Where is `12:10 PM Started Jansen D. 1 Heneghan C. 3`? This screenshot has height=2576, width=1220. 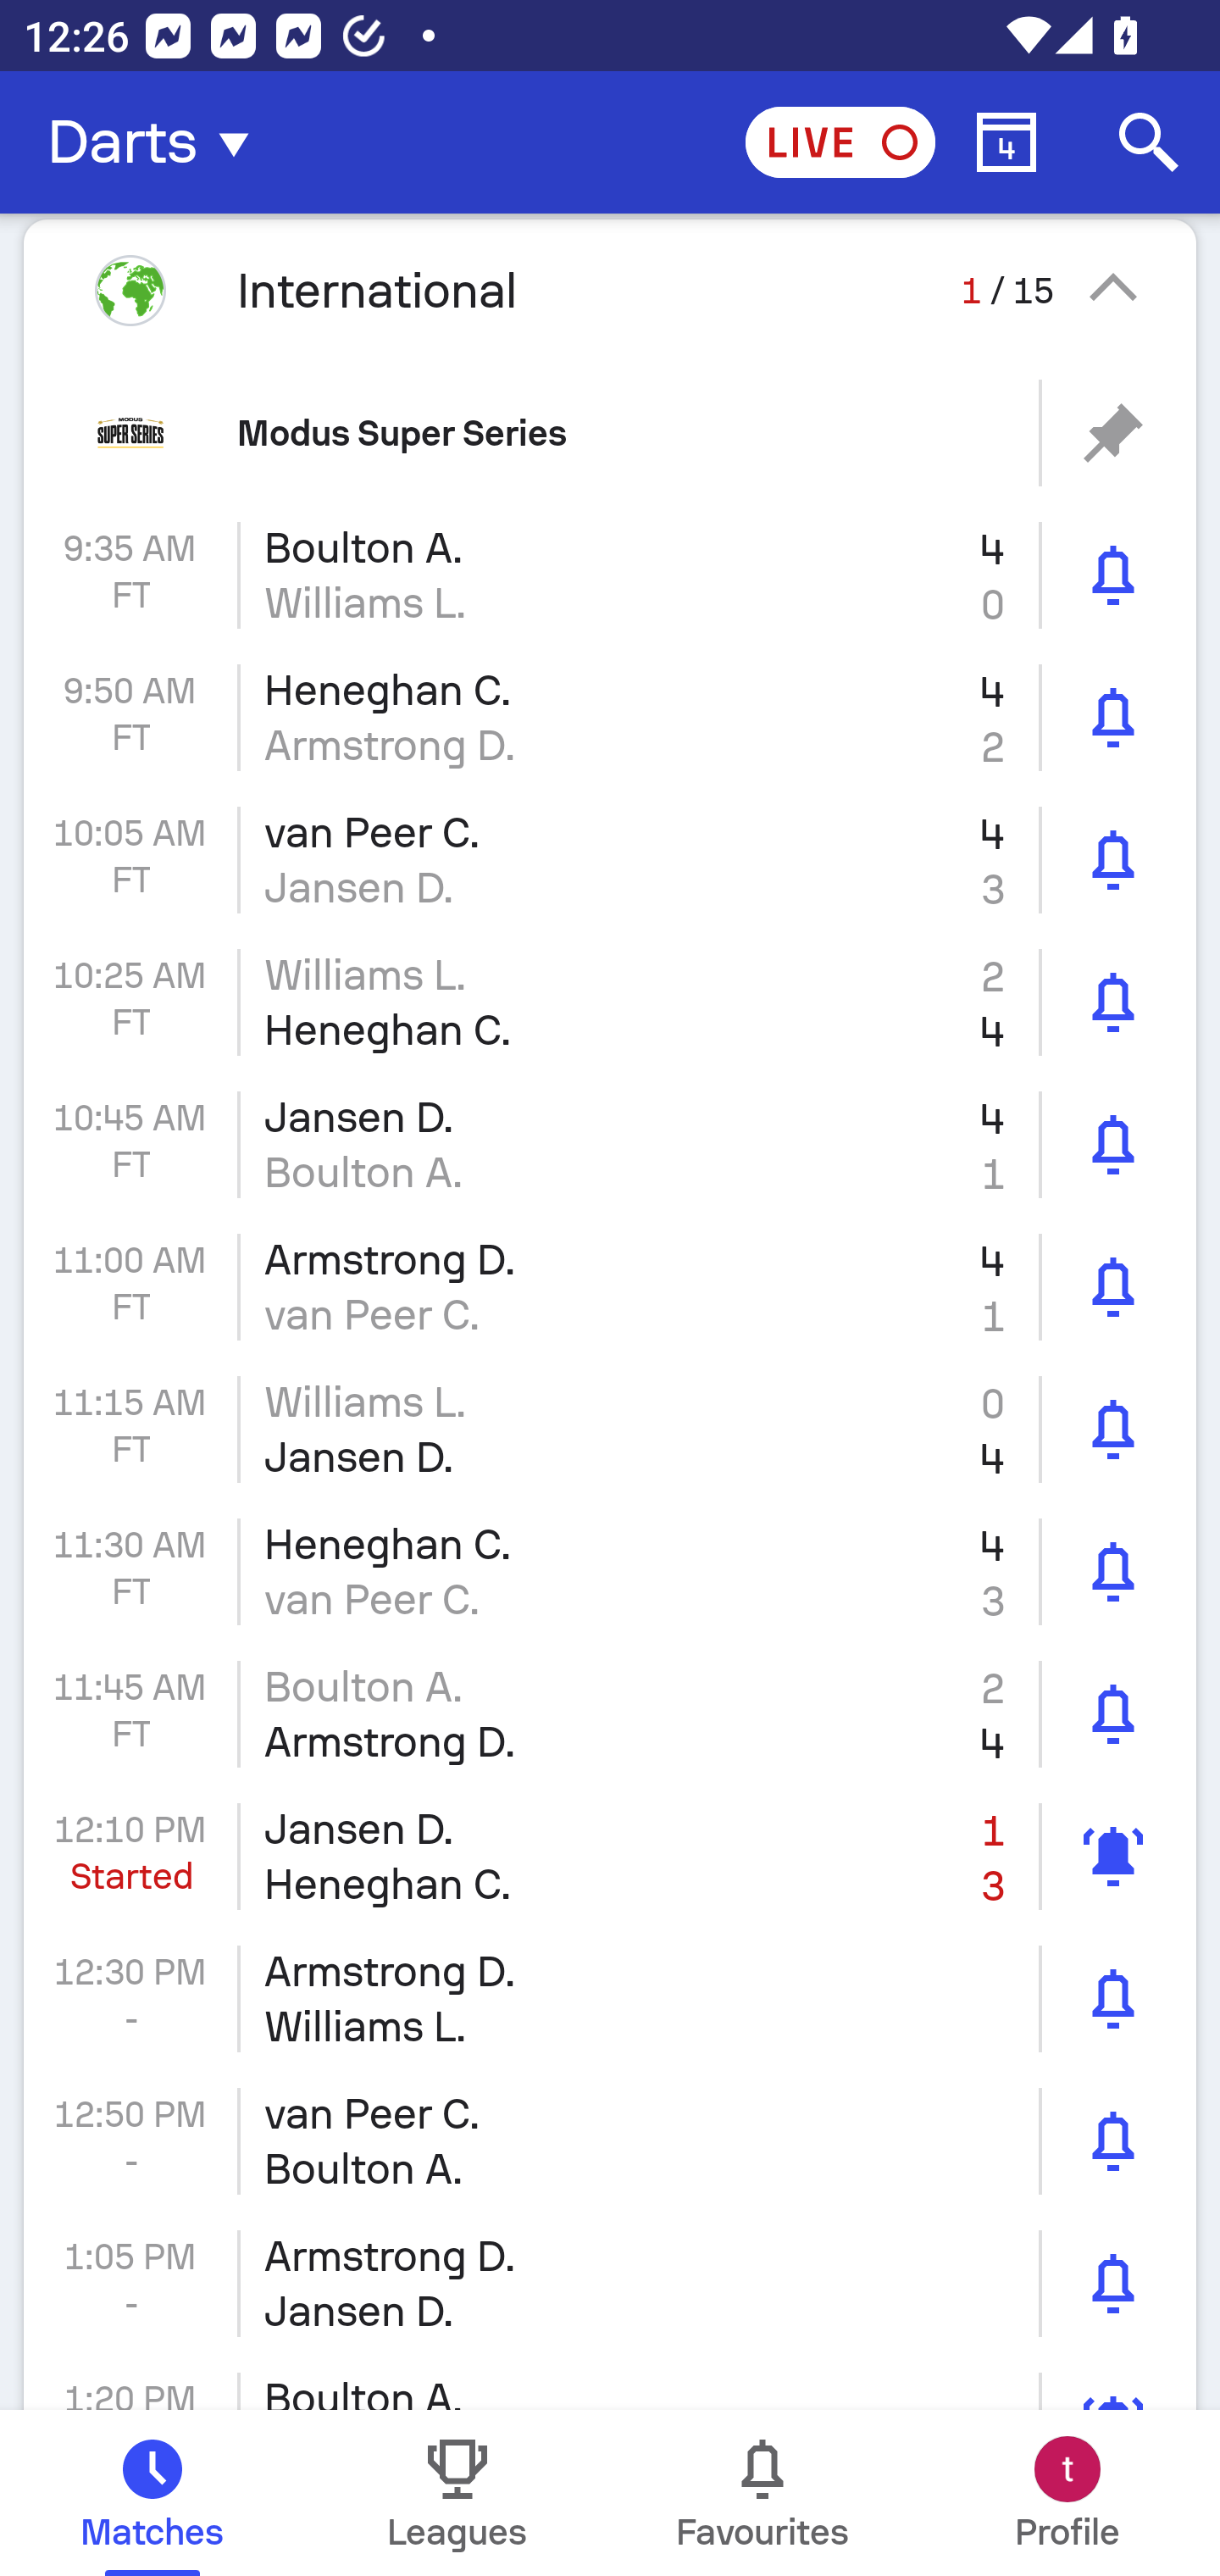
12:10 PM Started Jansen D. 1 Heneghan C. 3 is located at coordinates (610, 1856).